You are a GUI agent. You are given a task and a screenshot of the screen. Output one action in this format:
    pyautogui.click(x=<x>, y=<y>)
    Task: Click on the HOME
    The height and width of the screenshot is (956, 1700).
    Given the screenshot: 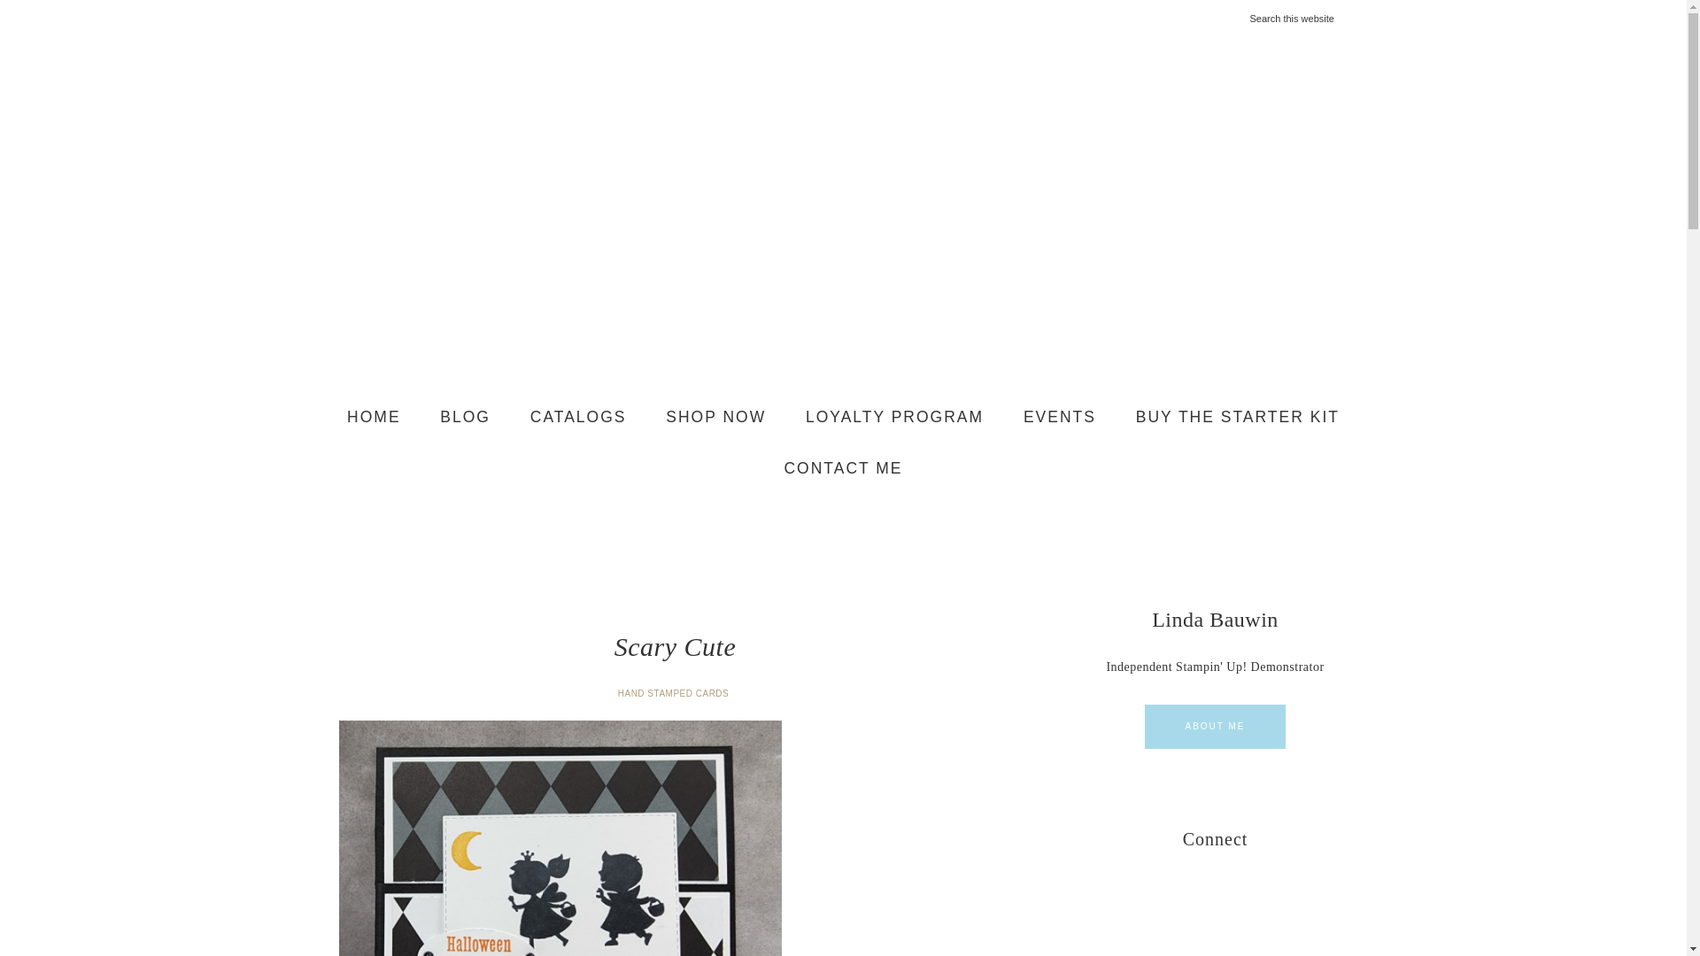 What is the action you would take?
    pyautogui.click(x=374, y=418)
    